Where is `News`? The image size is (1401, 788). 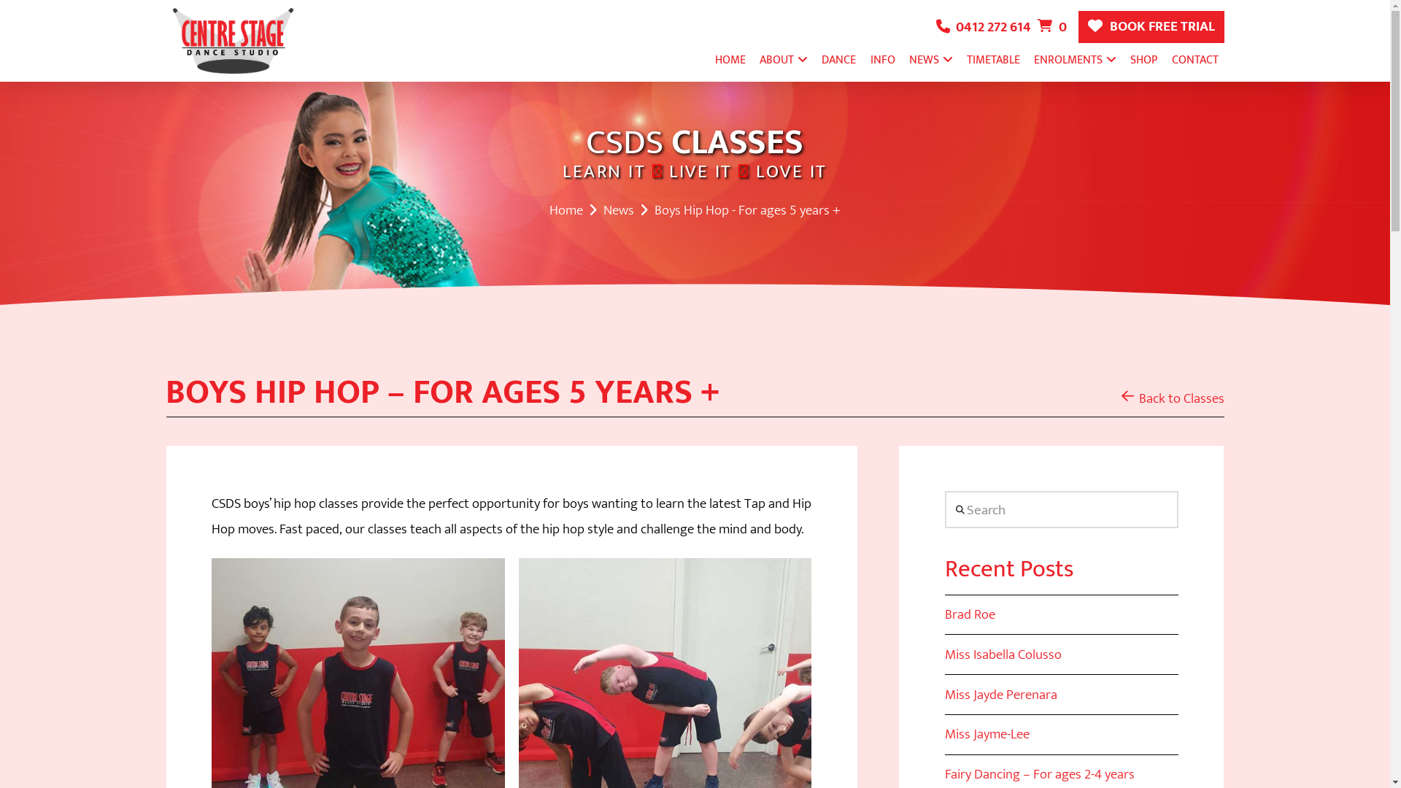
News is located at coordinates (619, 210).